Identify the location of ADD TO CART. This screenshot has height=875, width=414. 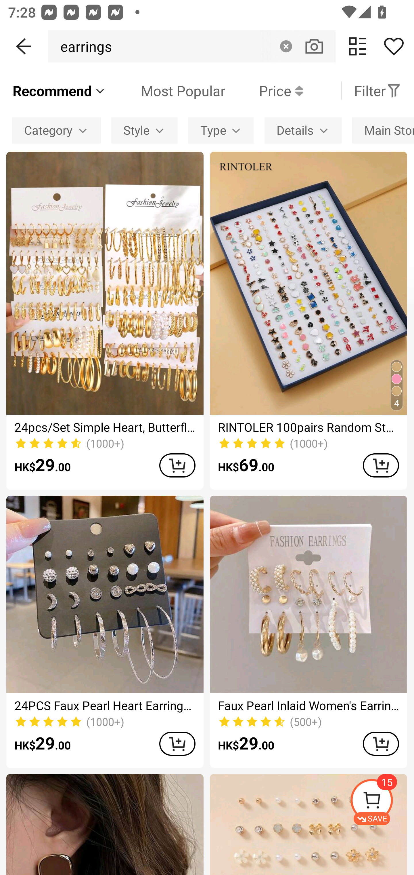
(177, 744).